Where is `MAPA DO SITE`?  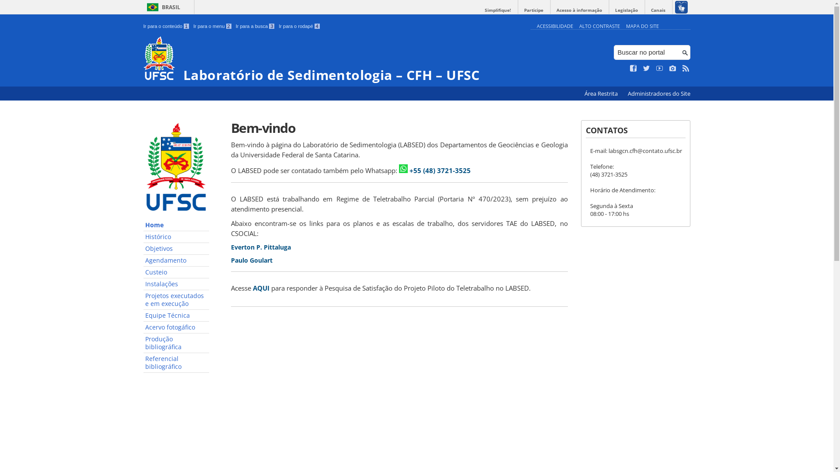 MAPA DO SITE is located at coordinates (642, 26).